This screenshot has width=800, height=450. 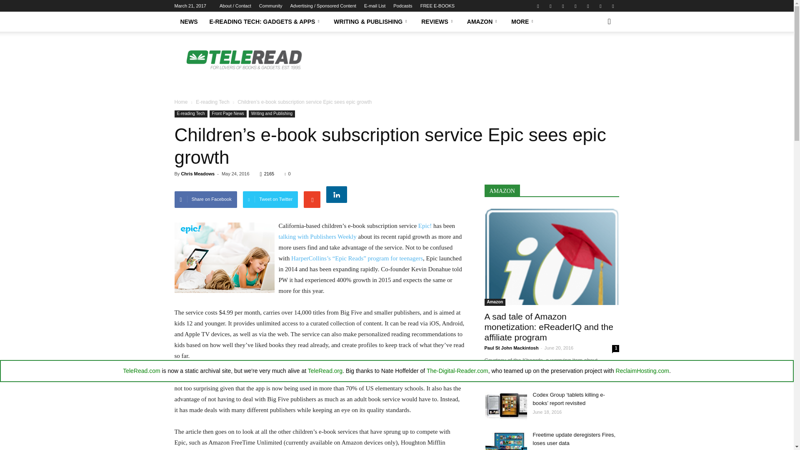 What do you see at coordinates (271, 6) in the screenshot?
I see `Community` at bounding box center [271, 6].